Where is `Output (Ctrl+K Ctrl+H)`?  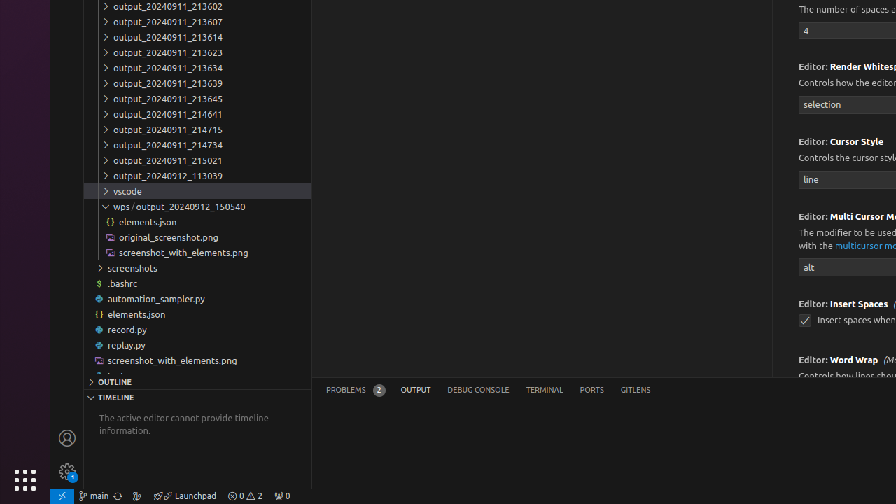
Output (Ctrl+K Ctrl+H) is located at coordinates (416, 391).